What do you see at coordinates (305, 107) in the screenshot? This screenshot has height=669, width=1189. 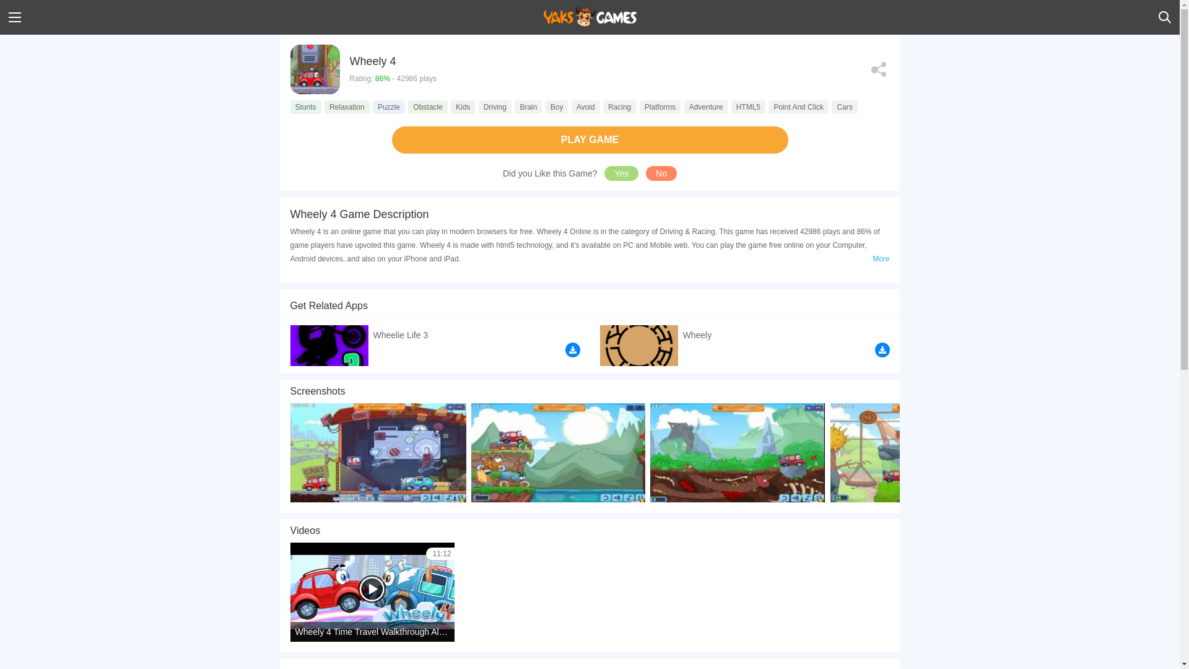 I see `Stunts` at bounding box center [305, 107].